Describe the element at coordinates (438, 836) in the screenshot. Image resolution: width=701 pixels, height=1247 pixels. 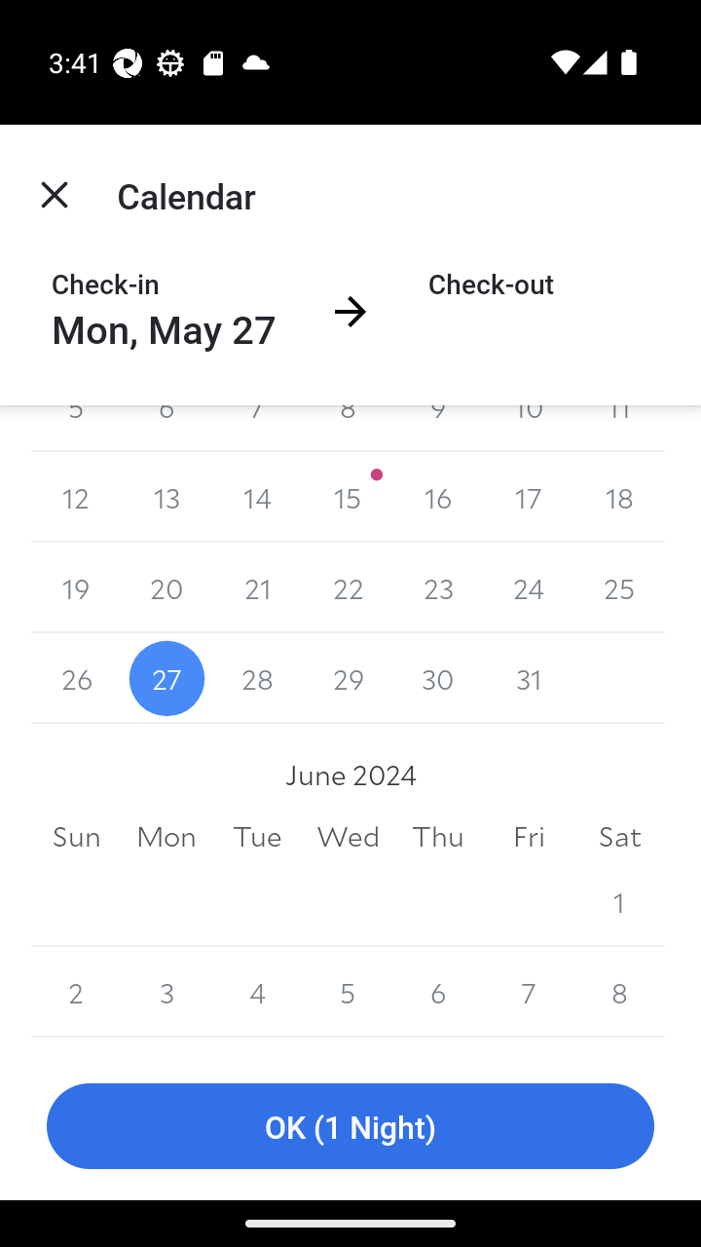
I see `Thu` at that location.